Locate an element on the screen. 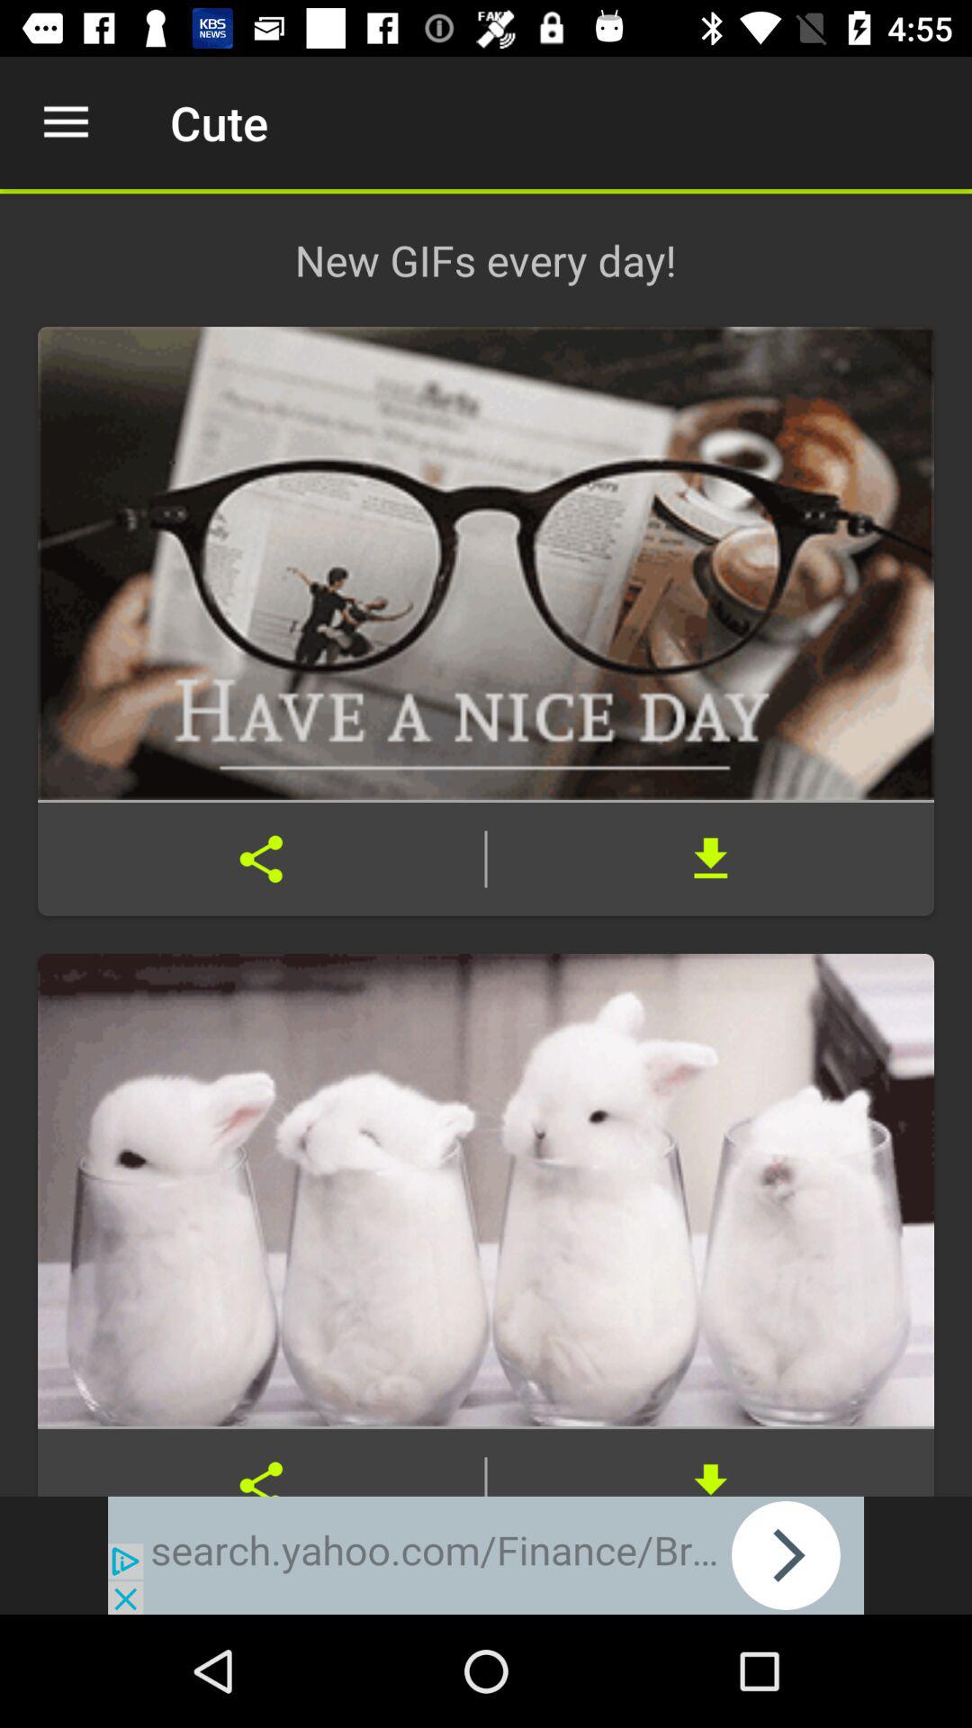 This screenshot has width=972, height=1728. go to download is located at coordinates (711, 859).